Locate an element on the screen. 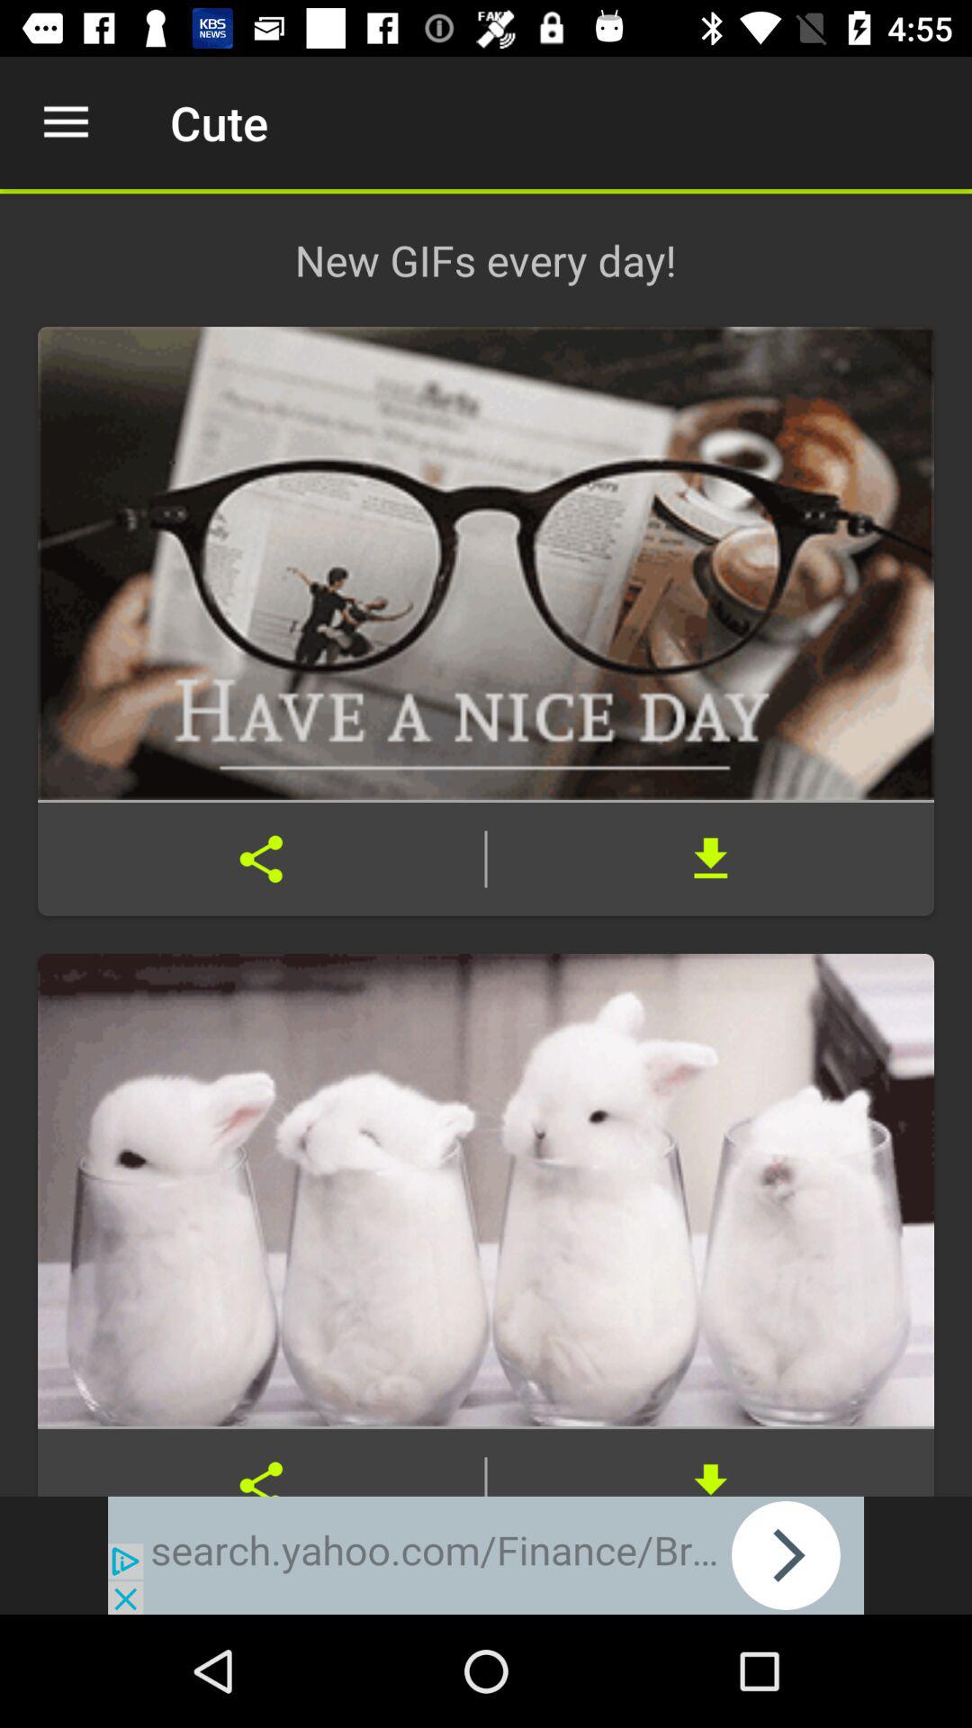 This screenshot has width=972, height=1728. go to download is located at coordinates (711, 859).